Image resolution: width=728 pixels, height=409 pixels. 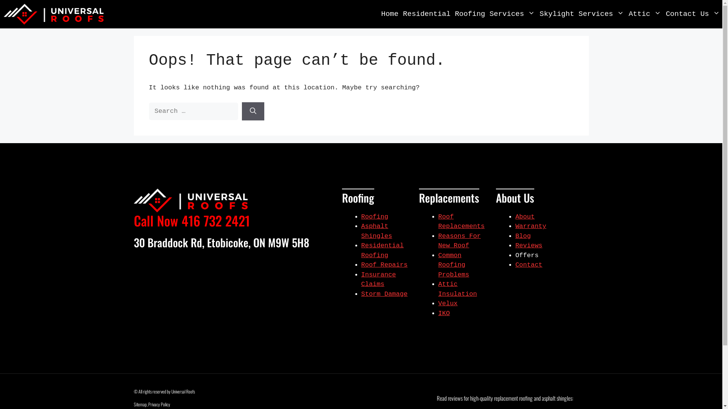 I want to click on Home, so click(x=390, y=14).